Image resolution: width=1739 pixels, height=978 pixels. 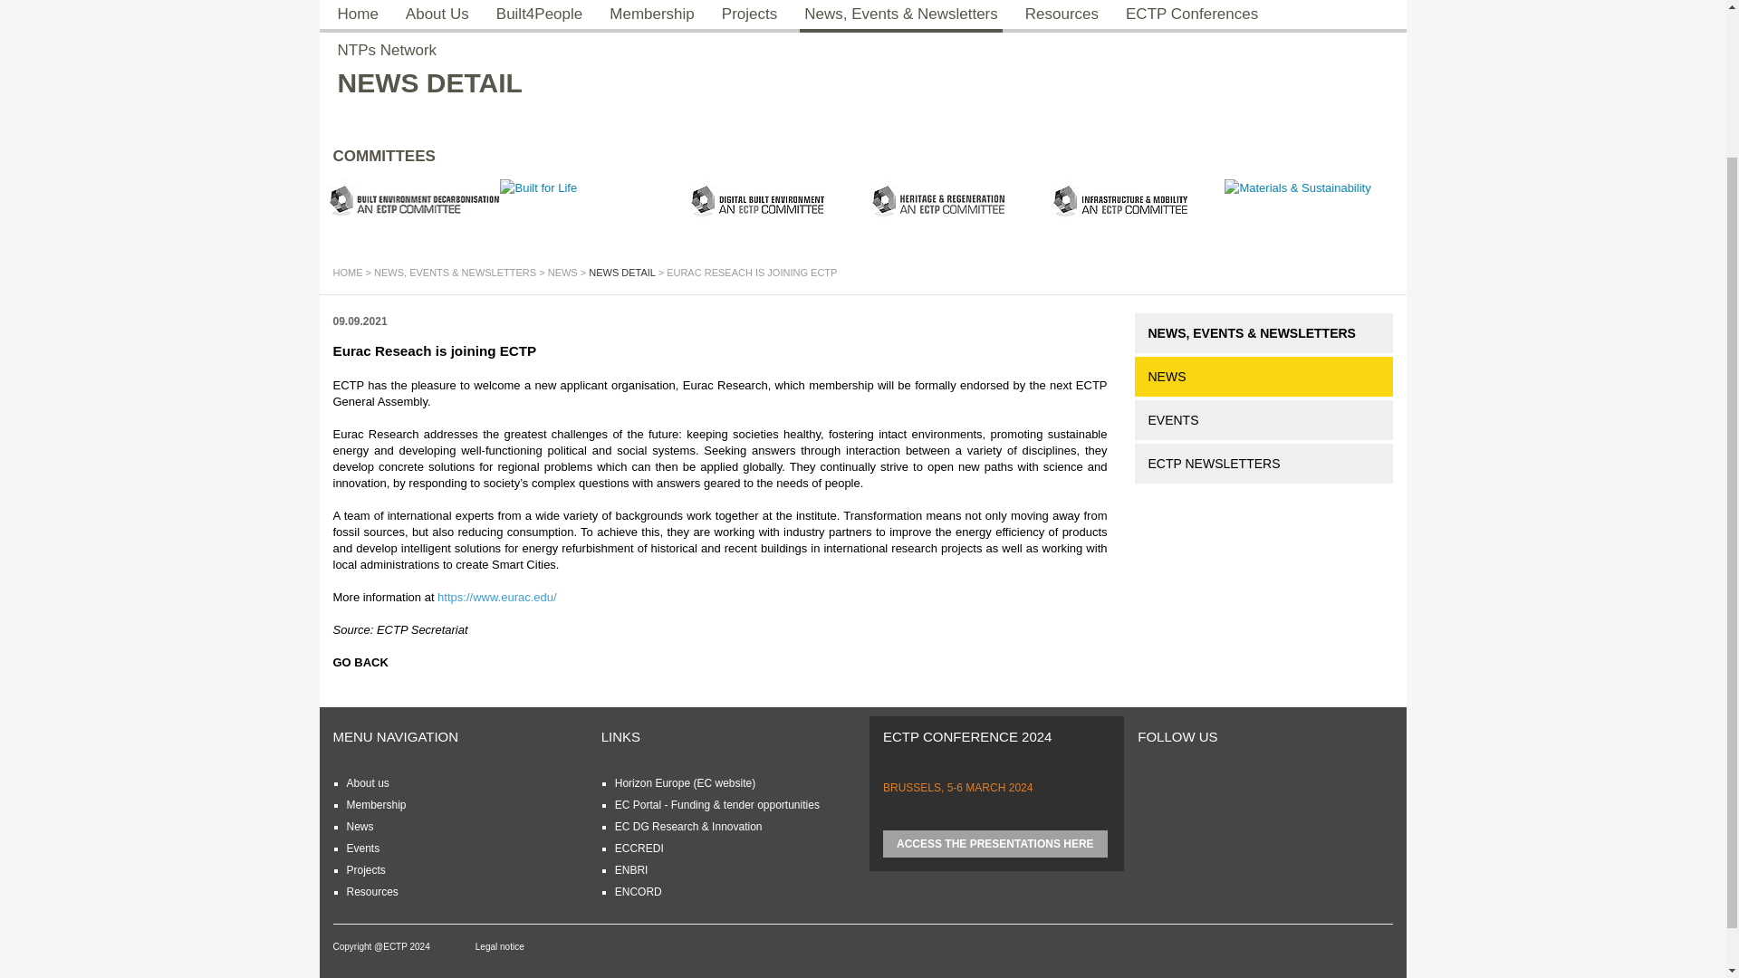 I want to click on Home, so click(x=348, y=272).